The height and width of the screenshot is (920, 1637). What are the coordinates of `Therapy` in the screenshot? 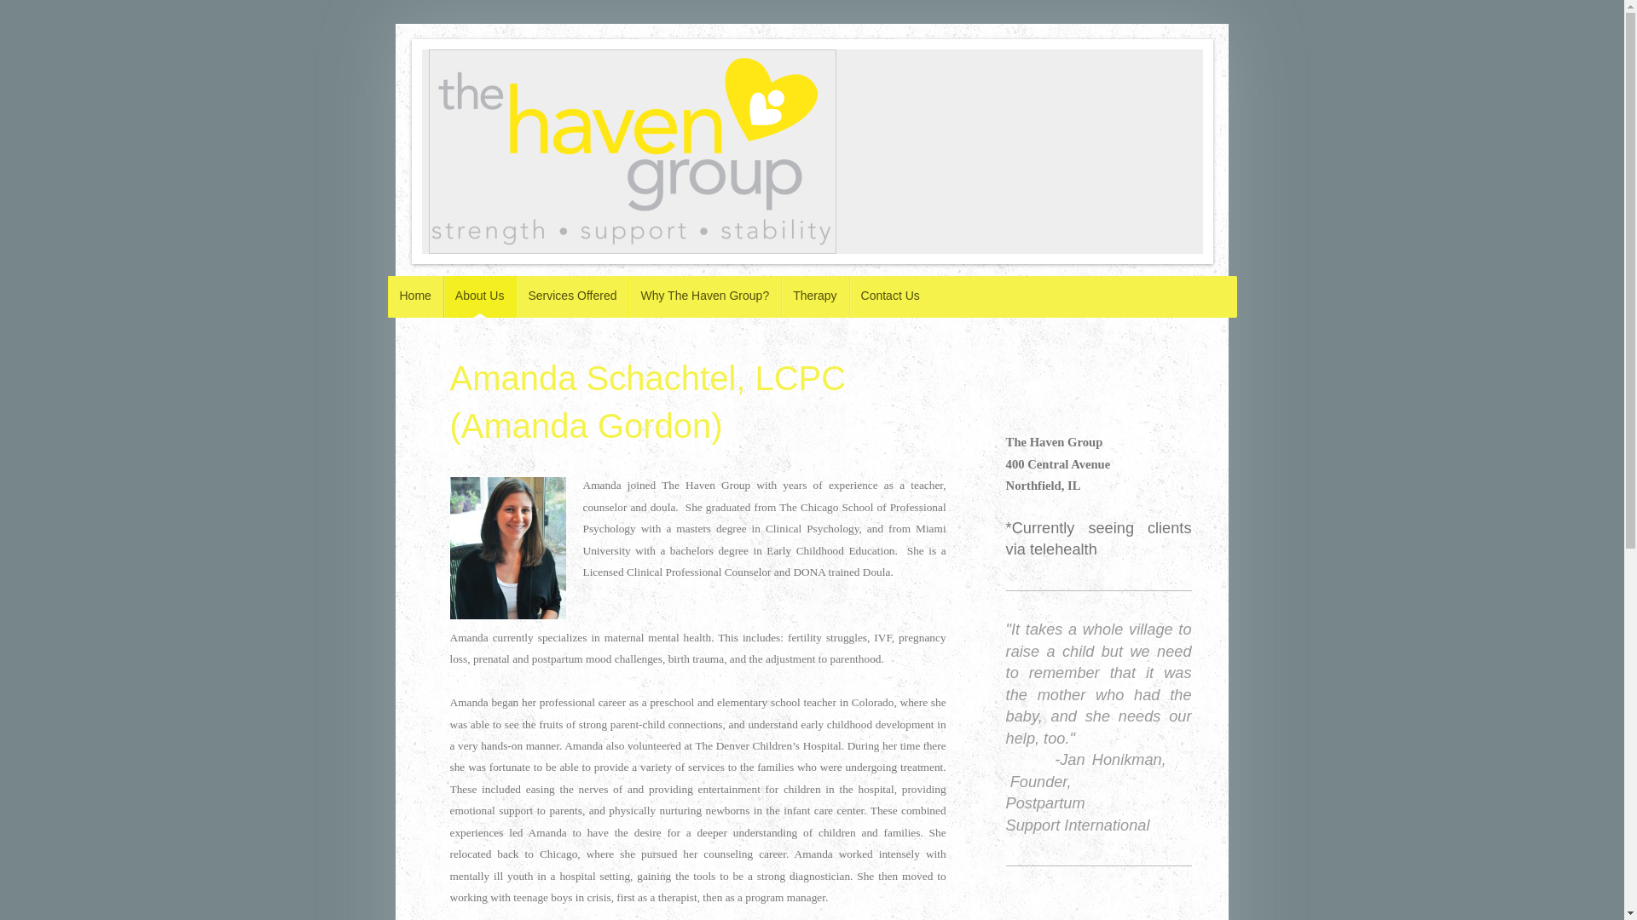 It's located at (813, 296).